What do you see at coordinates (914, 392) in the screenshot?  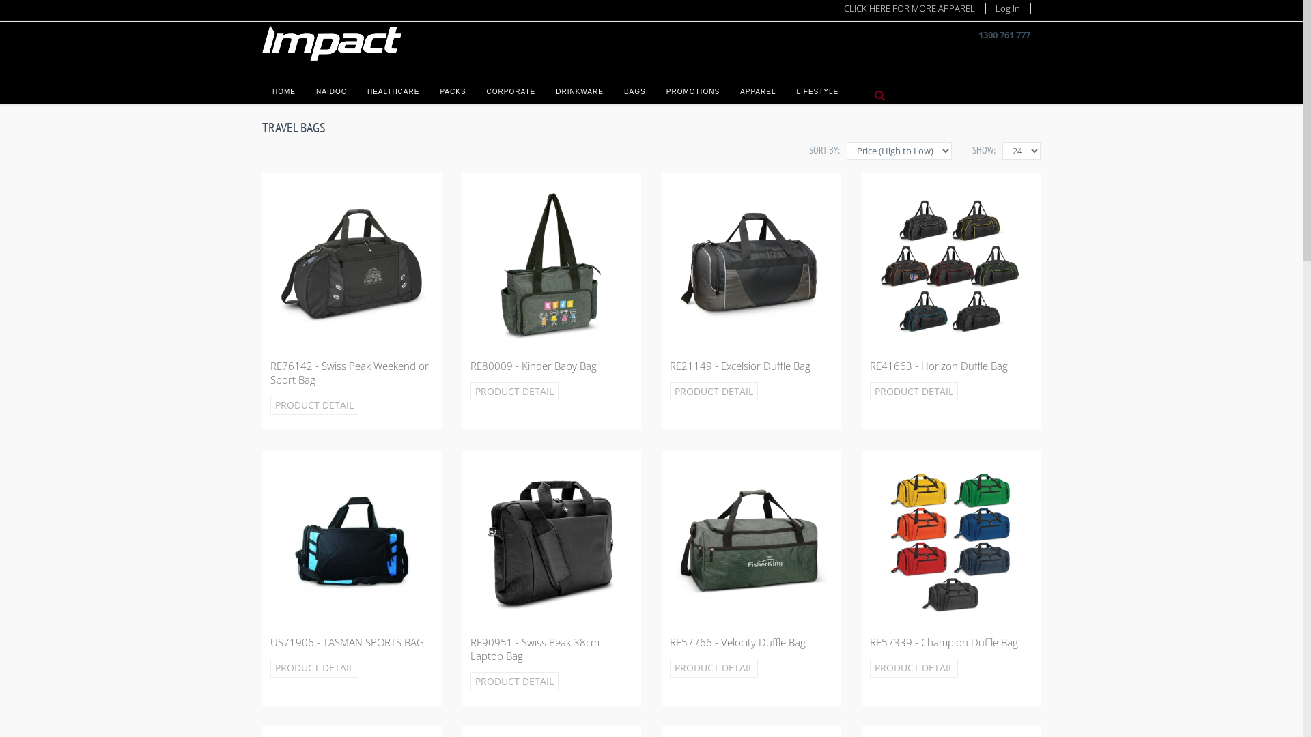 I see `PRODUCT DETAIL` at bounding box center [914, 392].